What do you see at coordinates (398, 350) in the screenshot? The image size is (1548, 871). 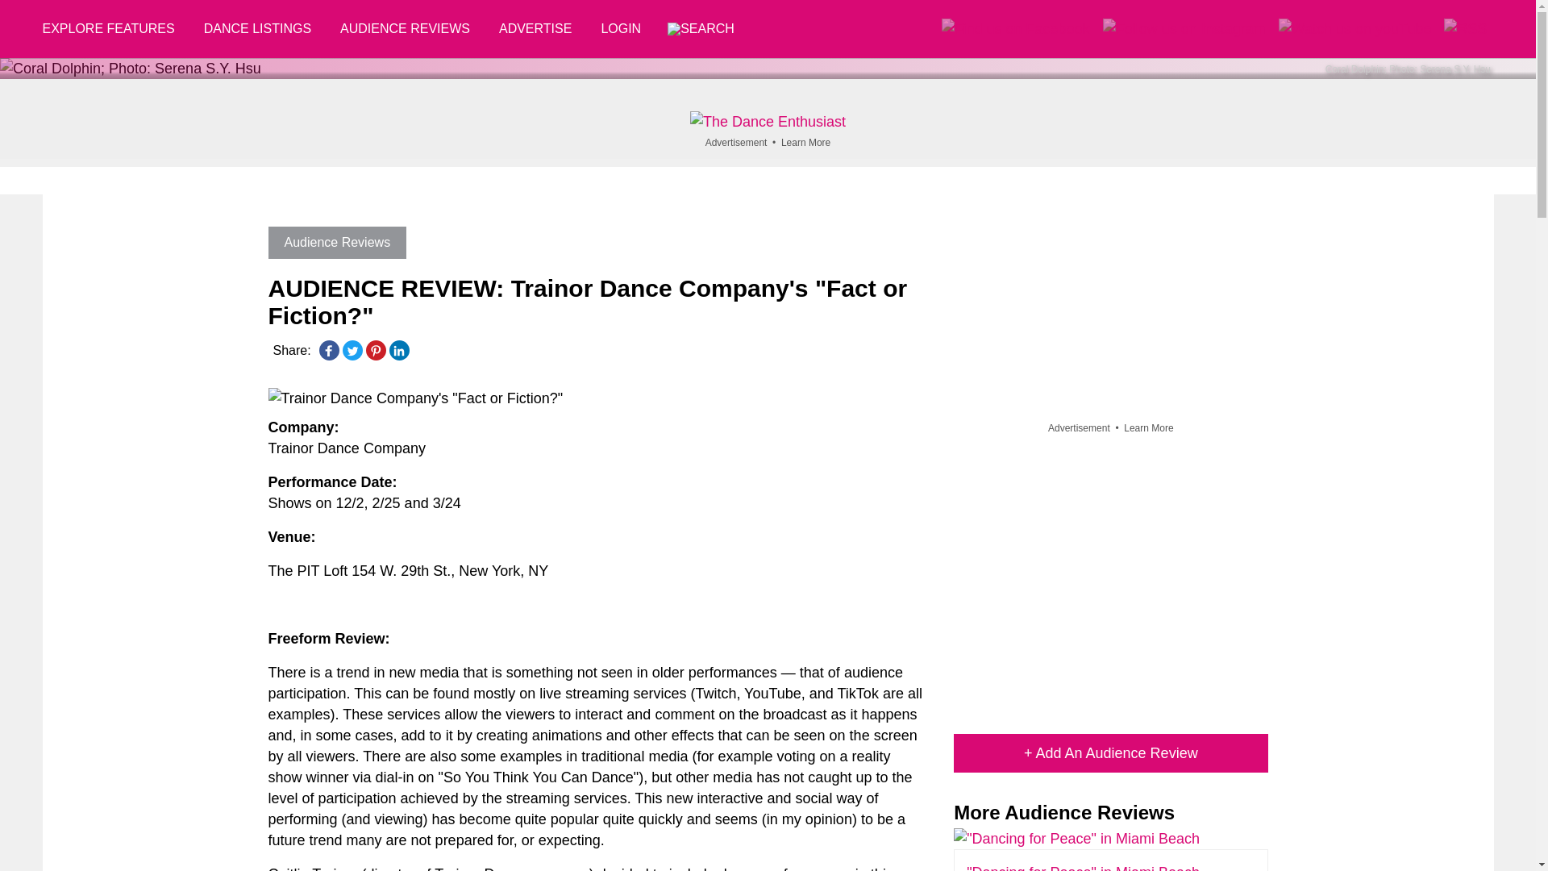 I see `LinkedIn` at bounding box center [398, 350].